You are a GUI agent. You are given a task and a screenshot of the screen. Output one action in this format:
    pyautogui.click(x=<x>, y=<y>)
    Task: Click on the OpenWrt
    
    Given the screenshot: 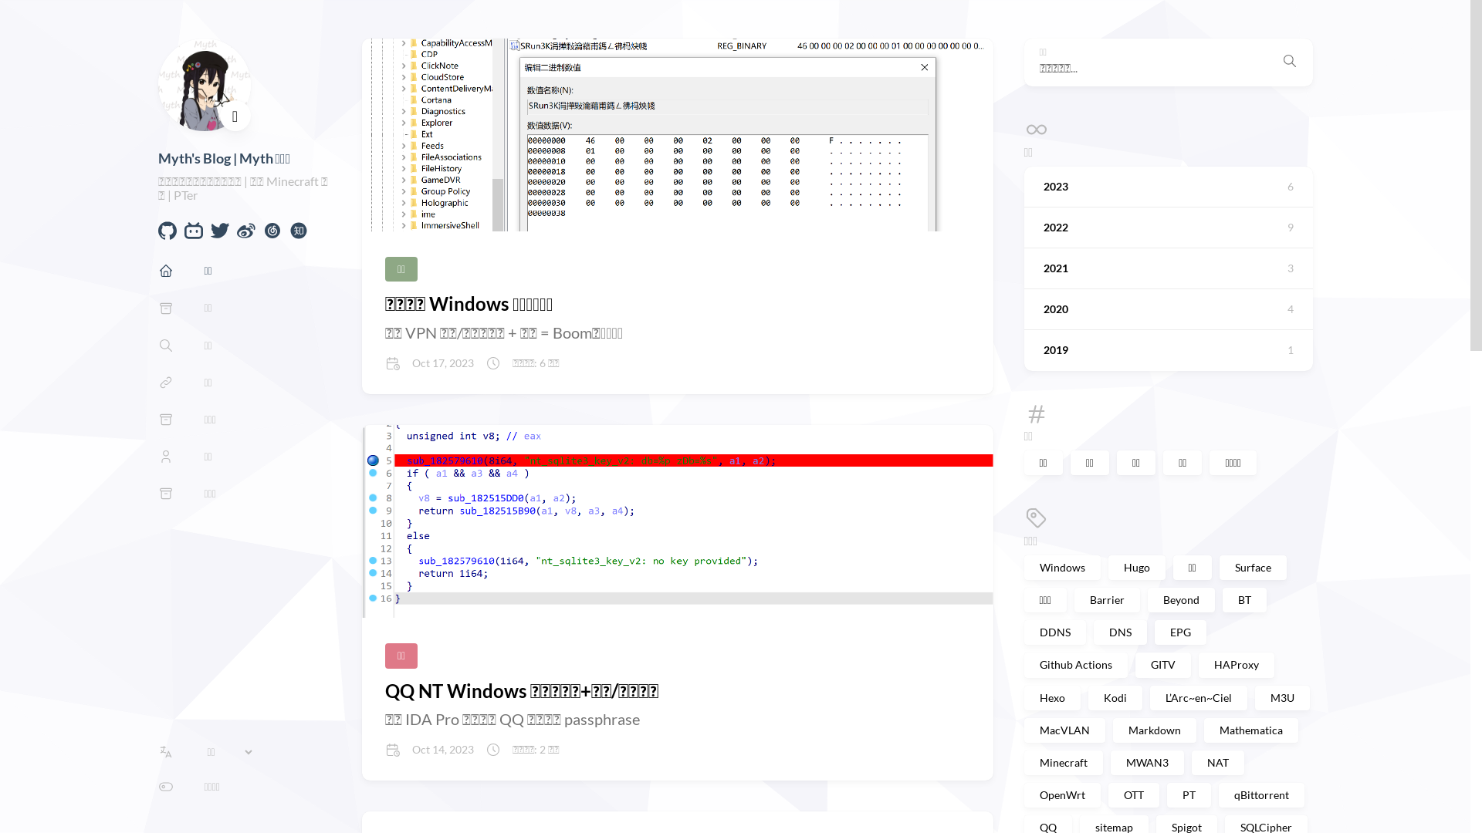 What is the action you would take?
    pyautogui.click(x=1062, y=795)
    